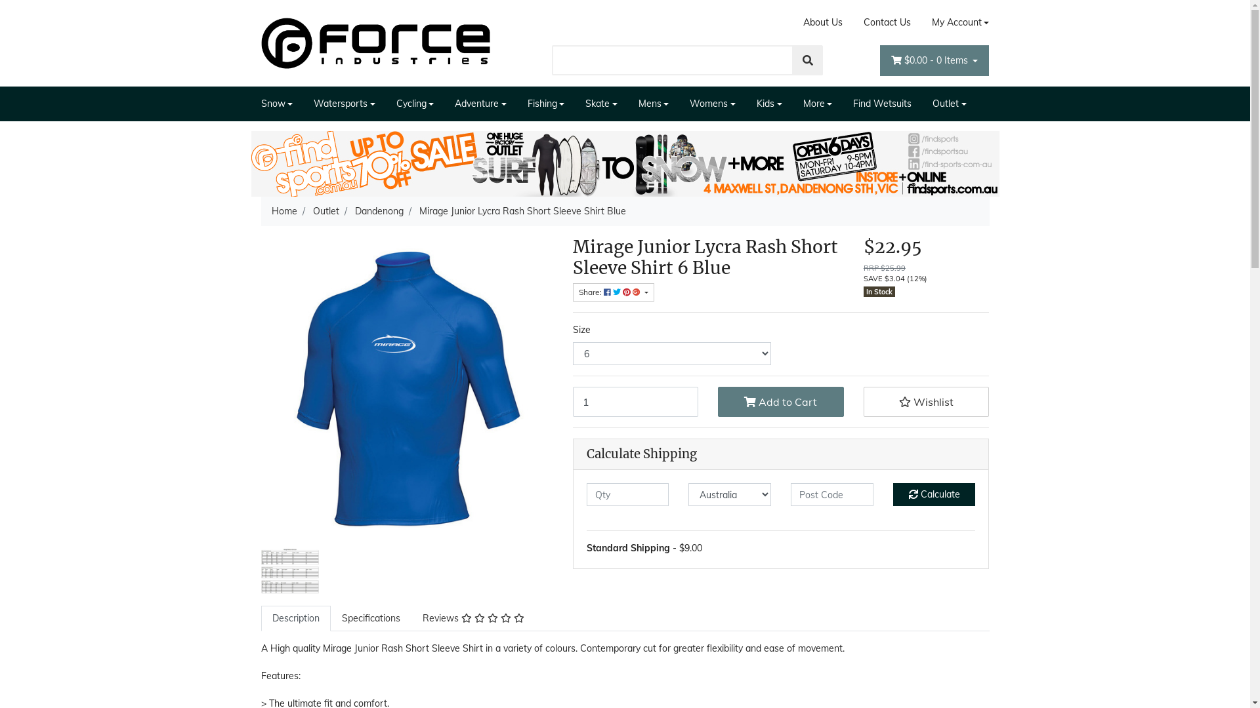 This screenshot has width=1260, height=708. I want to click on Home, so click(285, 211).